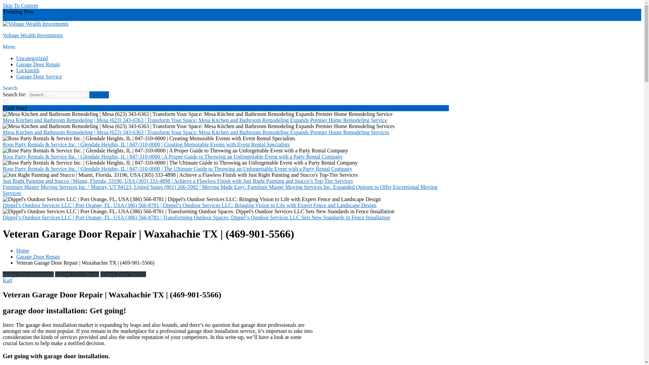  Describe the element at coordinates (28, 274) in the screenshot. I see `garage door installation` at that location.